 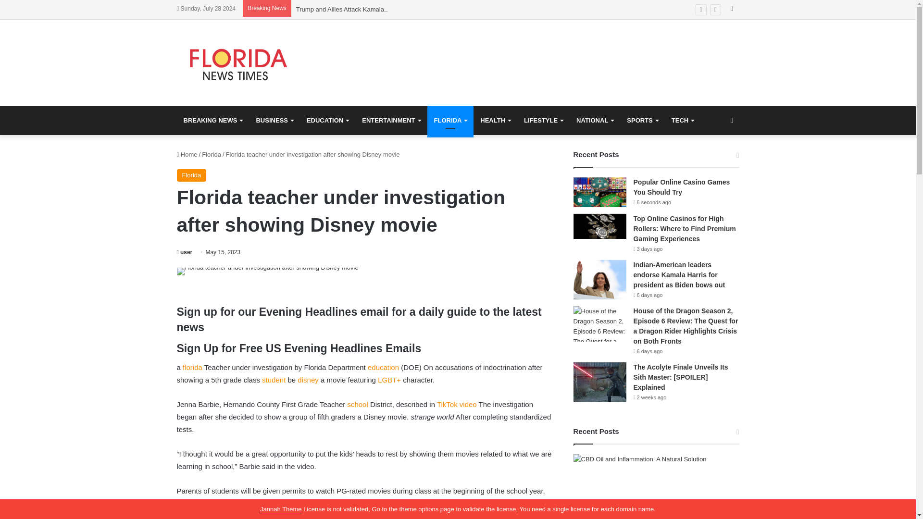 What do you see at coordinates (187, 155) in the screenshot?
I see `Home` at bounding box center [187, 155].